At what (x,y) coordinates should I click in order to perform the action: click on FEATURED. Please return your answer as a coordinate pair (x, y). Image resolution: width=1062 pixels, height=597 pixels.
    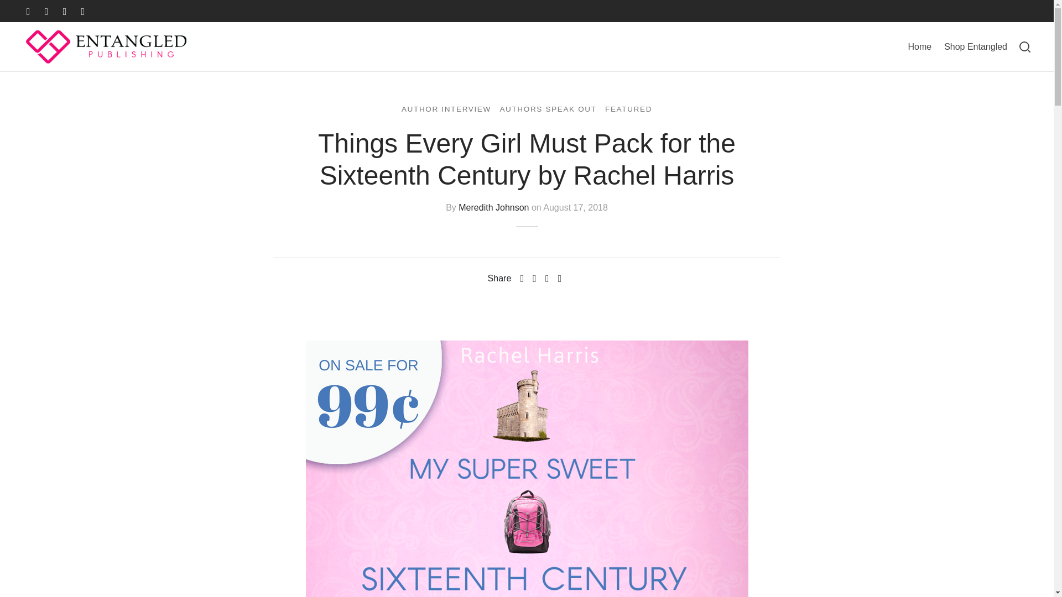
    Looking at the image, I should click on (628, 109).